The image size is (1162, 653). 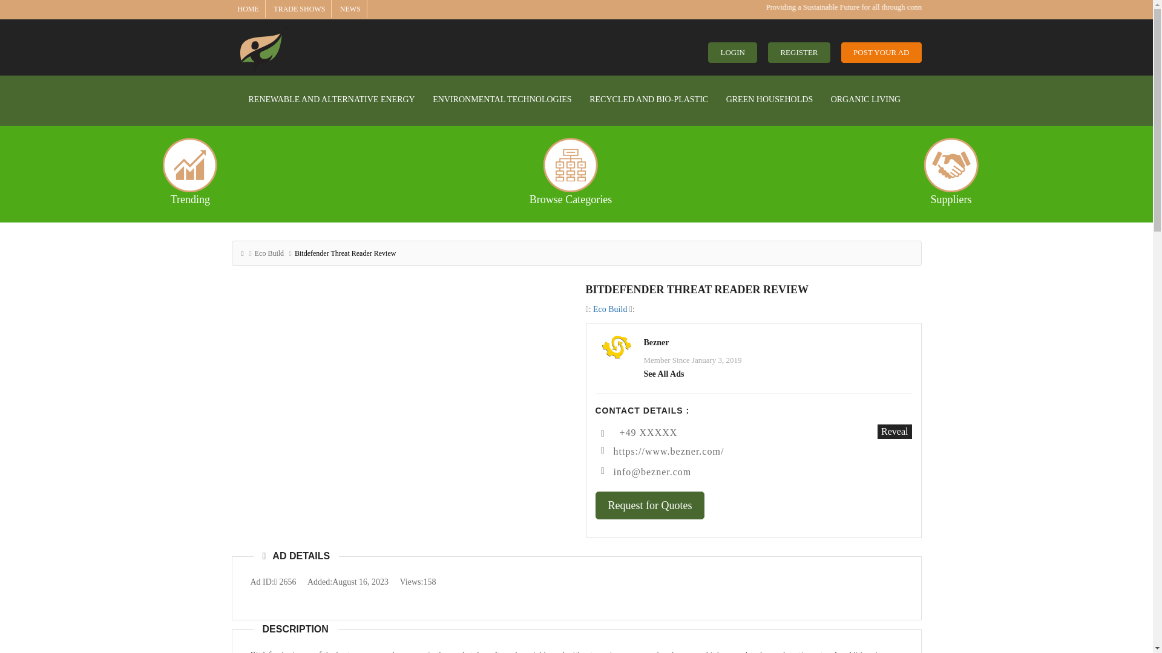 I want to click on Environmental Technologies, so click(x=502, y=99).